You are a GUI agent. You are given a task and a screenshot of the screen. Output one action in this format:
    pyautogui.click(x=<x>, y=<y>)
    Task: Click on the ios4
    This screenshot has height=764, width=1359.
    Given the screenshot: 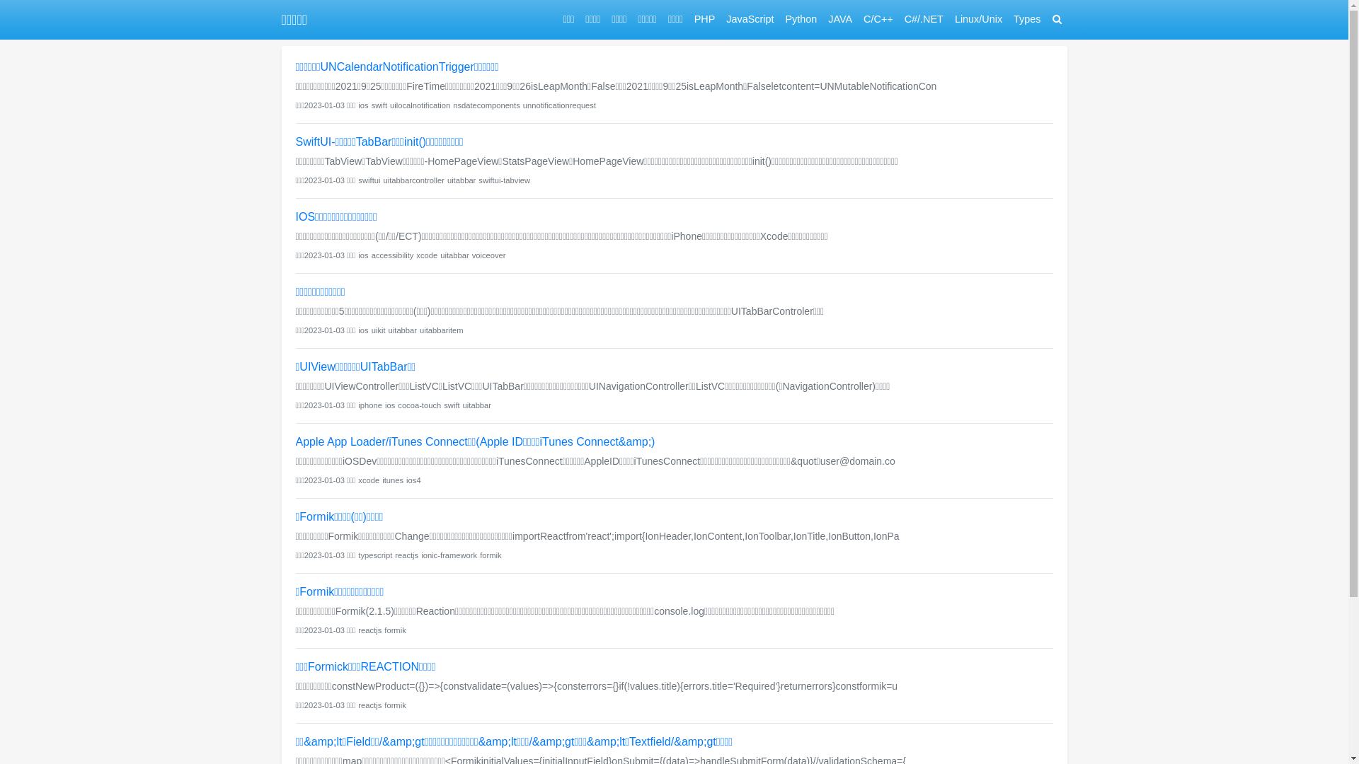 What is the action you would take?
    pyautogui.click(x=413, y=480)
    